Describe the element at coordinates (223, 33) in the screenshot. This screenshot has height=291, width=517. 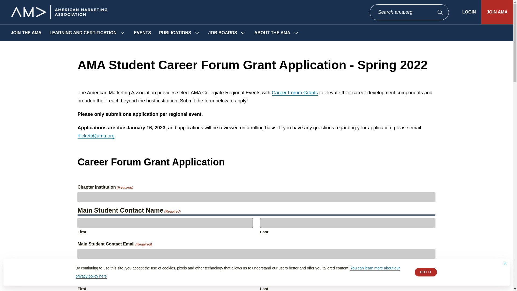
I see `JOB BOARDS` at that location.